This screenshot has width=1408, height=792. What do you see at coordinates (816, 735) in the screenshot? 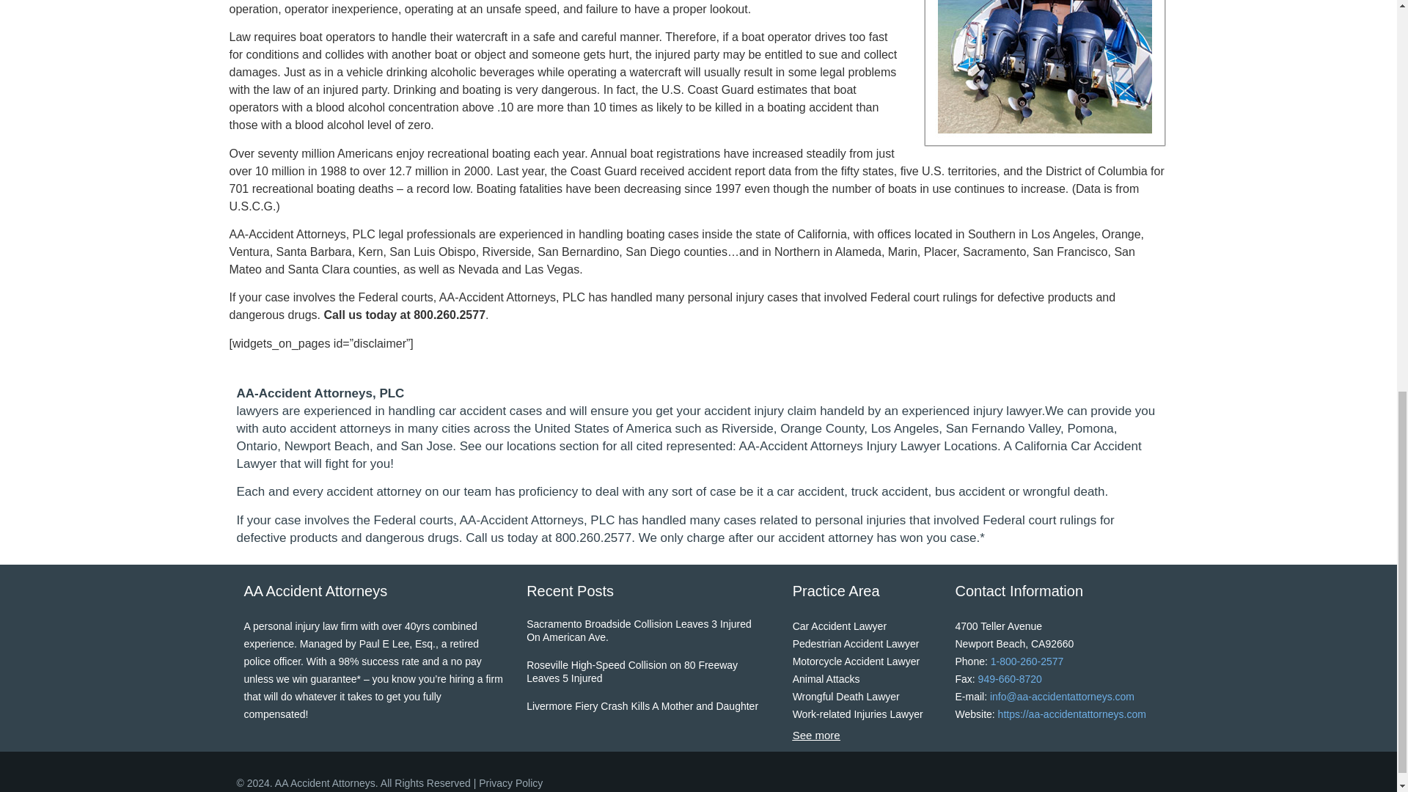
I see `See more` at bounding box center [816, 735].